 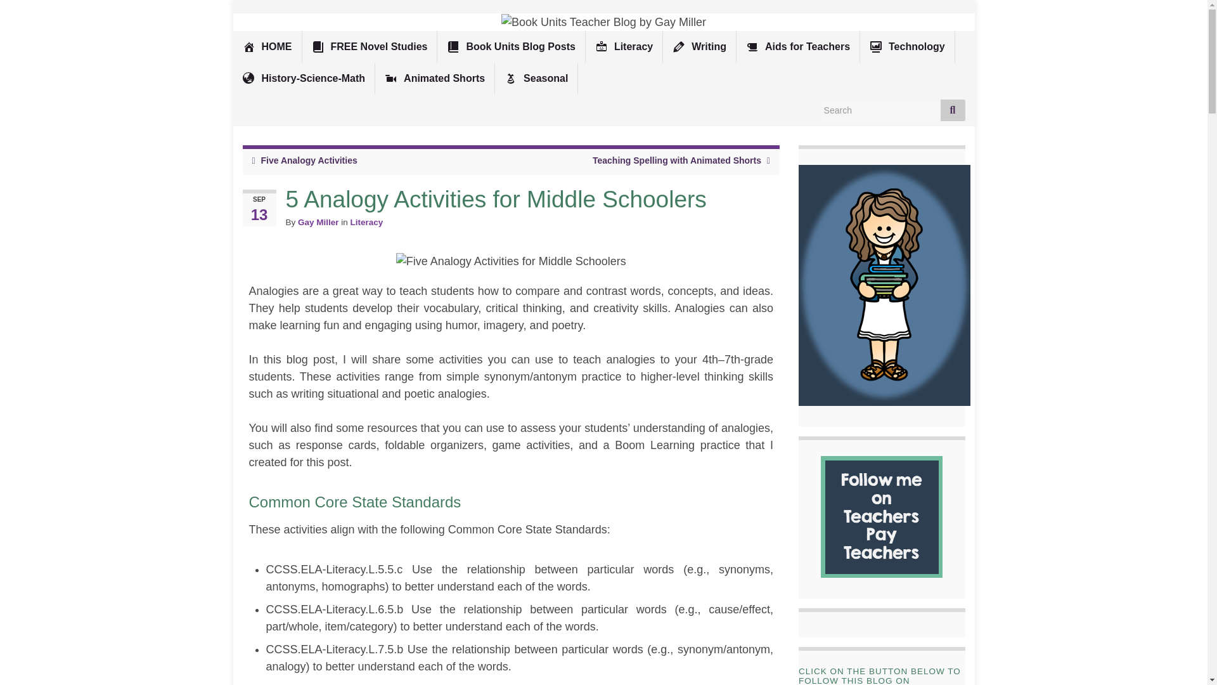 What do you see at coordinates (603, 22) in the screenshot?
I see `Book Units Teacher Blog by Gay Miller` at bounding box center [603, 22].